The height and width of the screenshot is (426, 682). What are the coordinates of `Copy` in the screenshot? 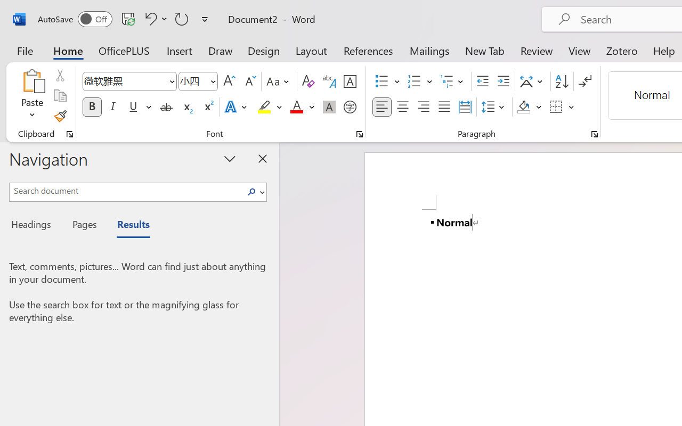 It's located at (60, 96).